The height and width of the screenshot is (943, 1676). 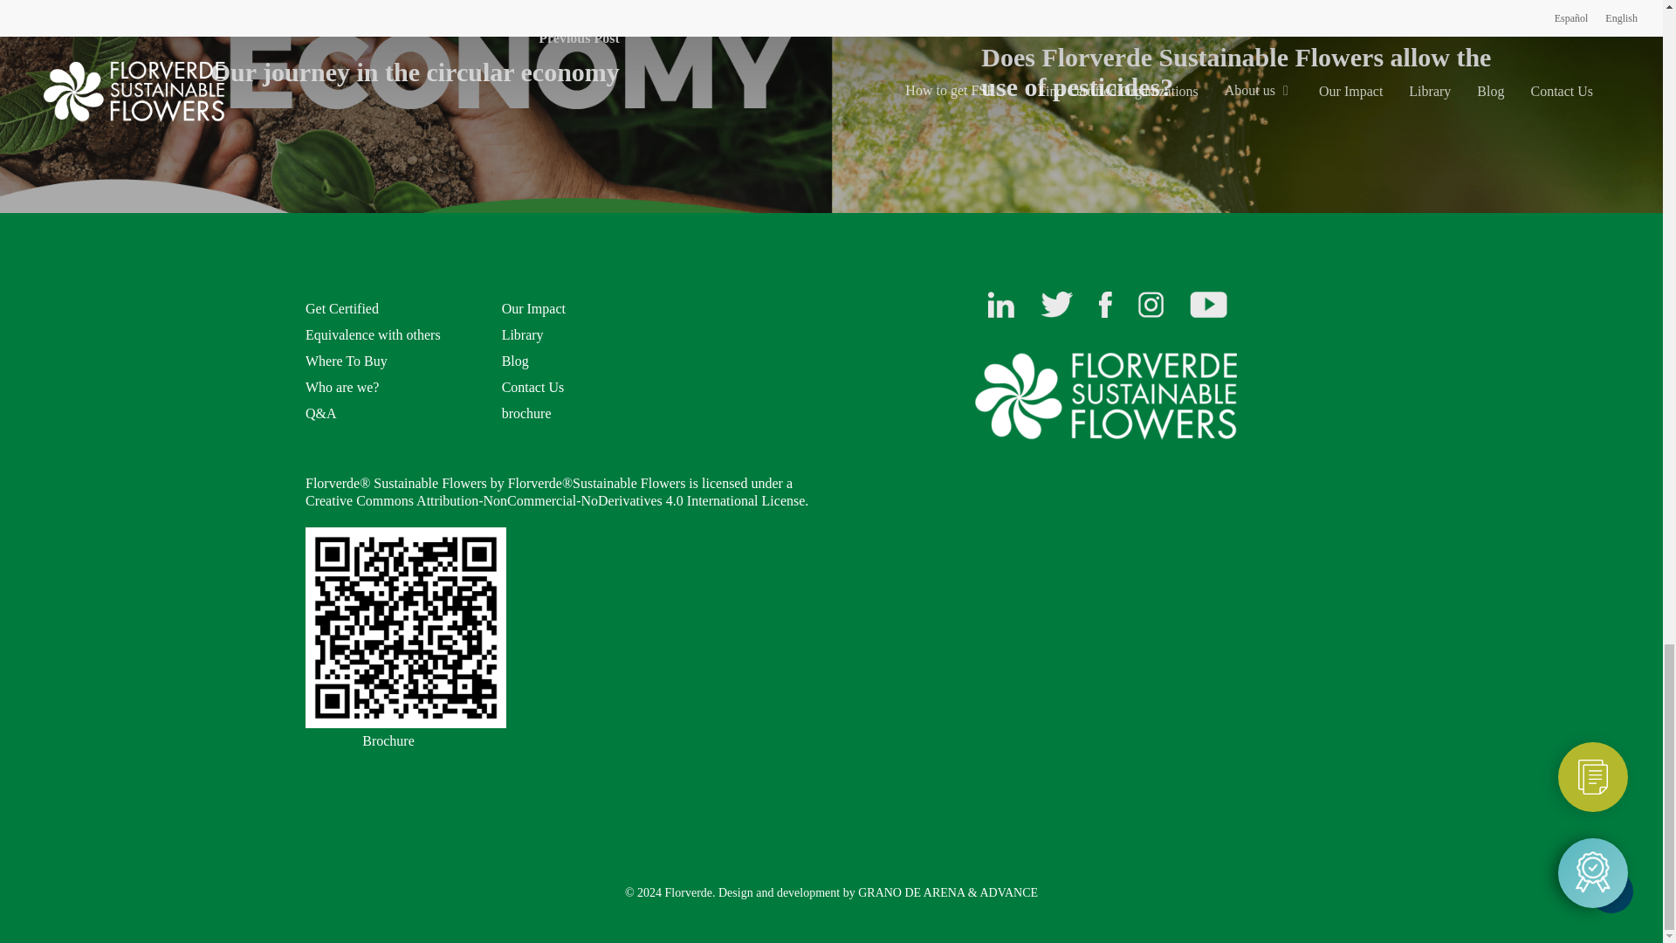 What do you see at coordinates (372, 334) in the screenshot?
I see `Equivalence with others` at bounding box center [372, 334].